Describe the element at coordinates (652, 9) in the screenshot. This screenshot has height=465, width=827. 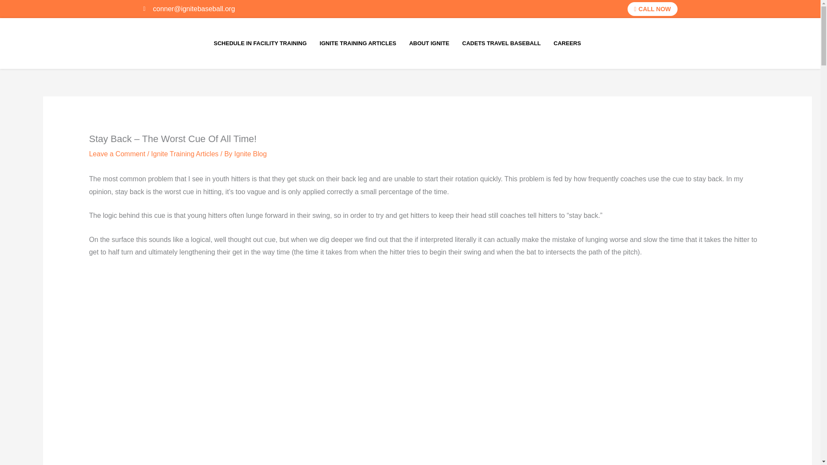
I see `CALL NOW` at that location.